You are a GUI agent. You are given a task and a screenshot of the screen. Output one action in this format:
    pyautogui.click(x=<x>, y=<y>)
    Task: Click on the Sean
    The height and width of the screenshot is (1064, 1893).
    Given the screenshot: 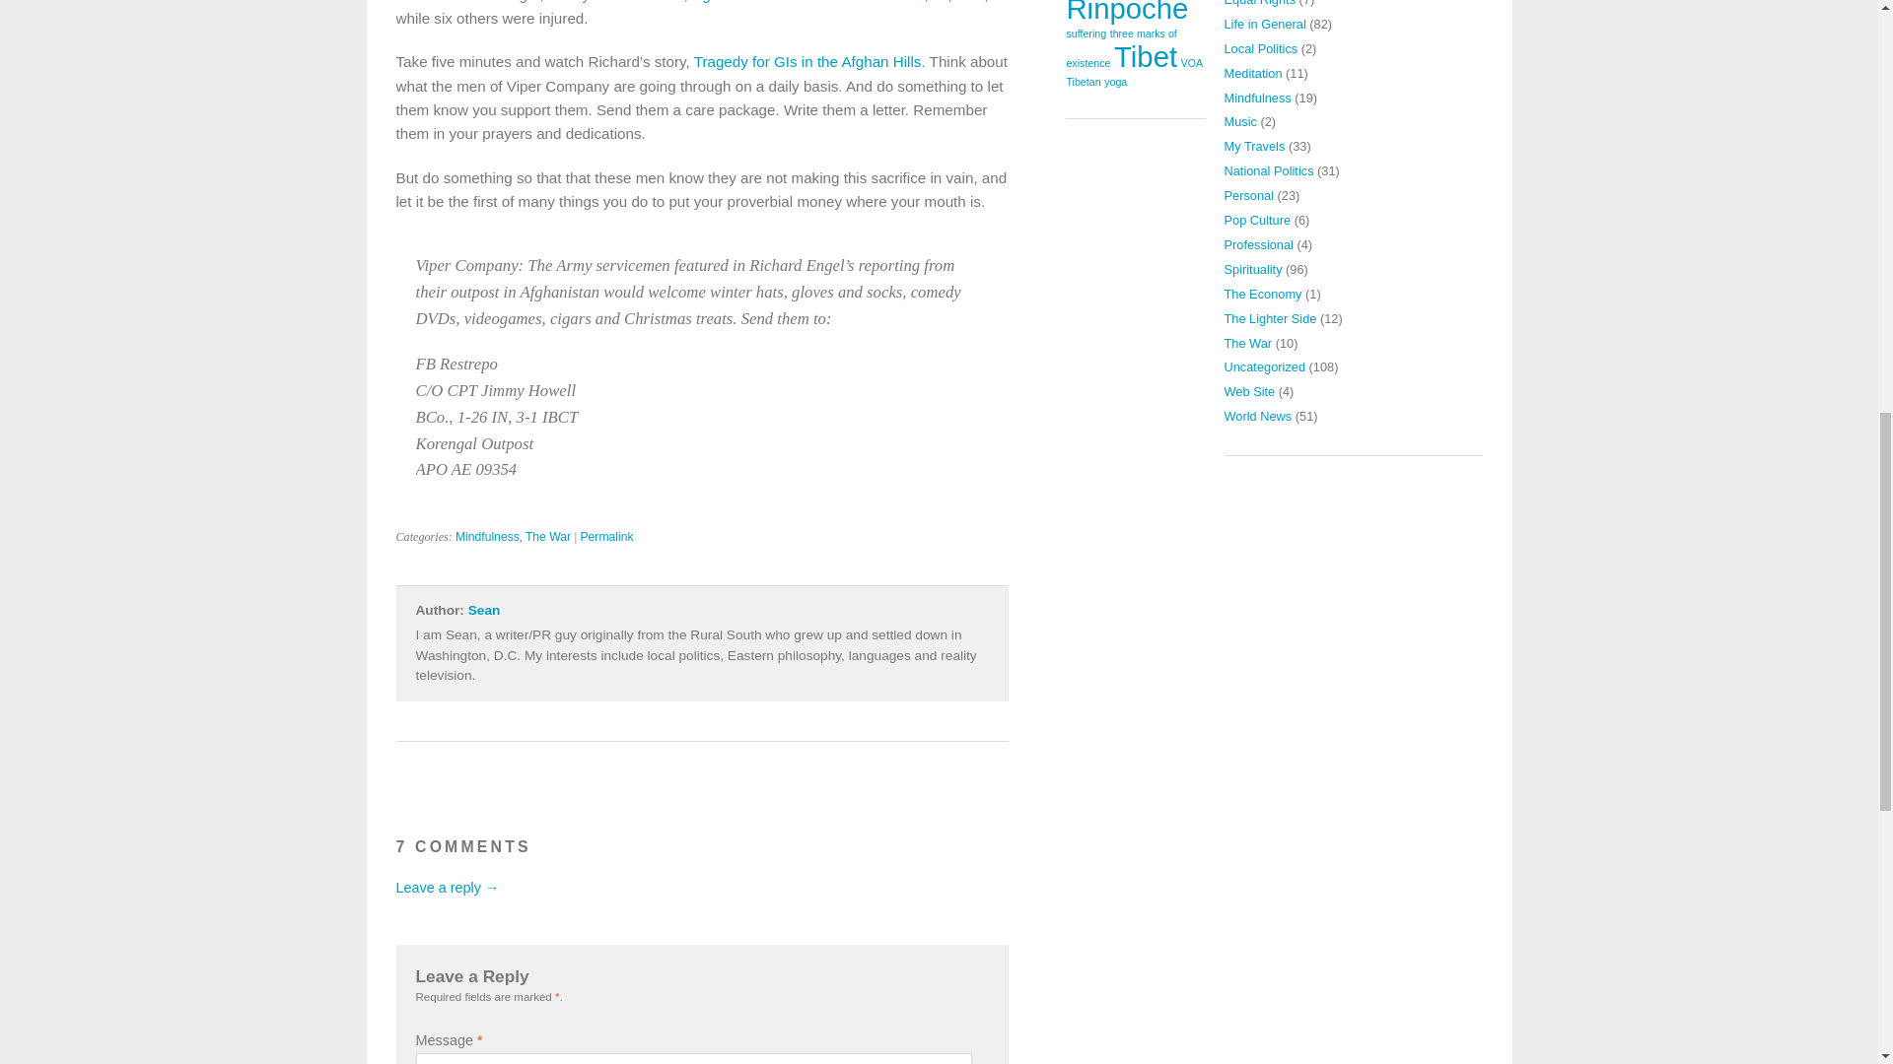 What is the action you would take?
    pyautogui.click(x=484, y=611)
    